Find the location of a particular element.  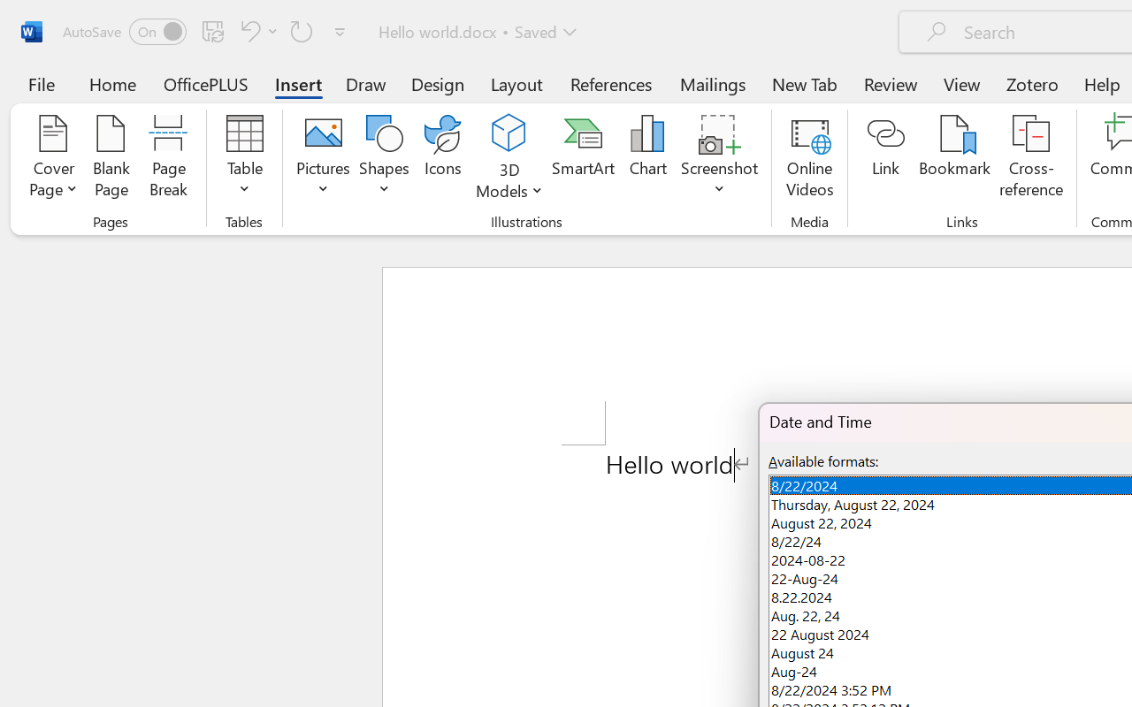

Cover Page is located at coordinates (53, 159).